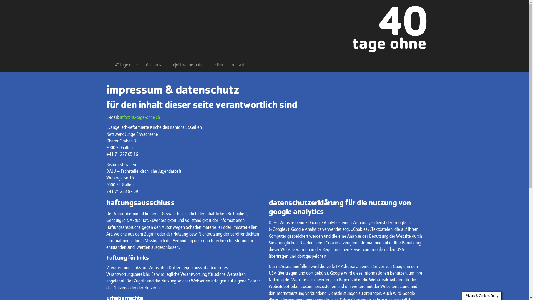 This screenshot has height=300, width=533. What do you see at coordinates (238, 65) in the screenshot?
I see `kontakt` at bounding box center [238, 65].